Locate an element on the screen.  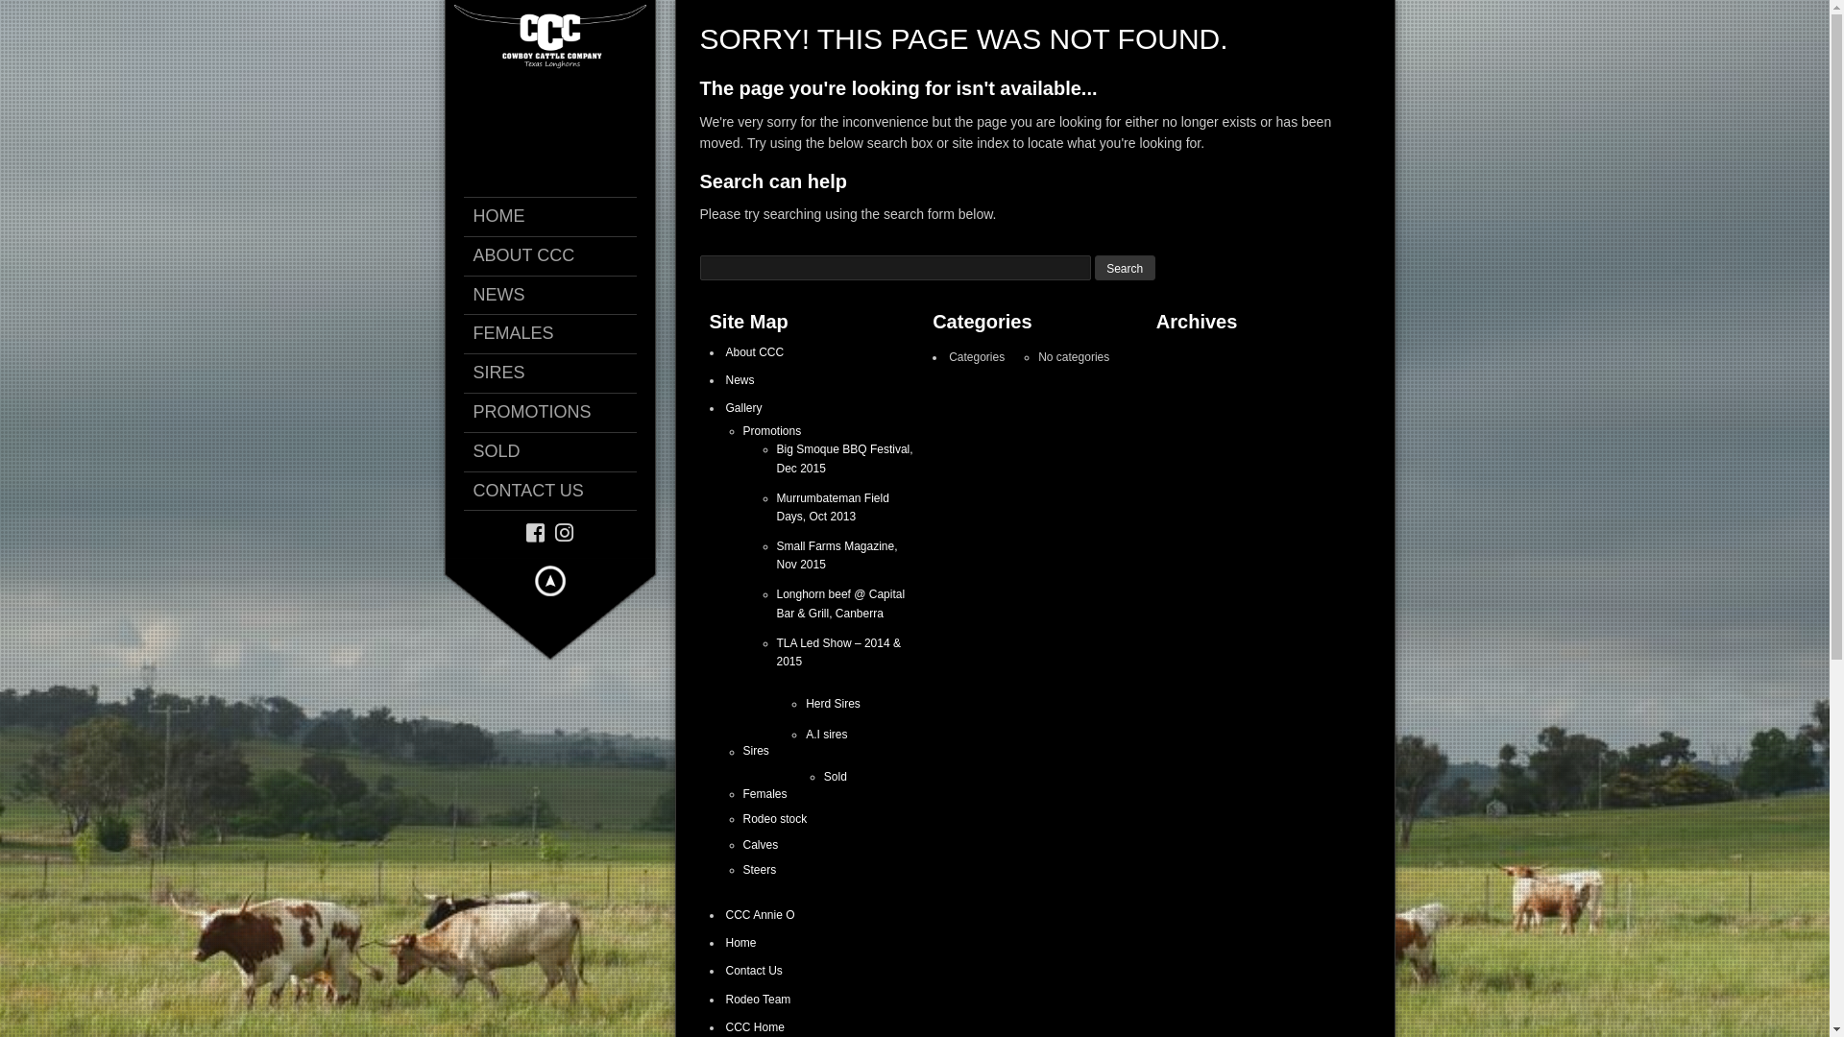
Contact Us is located at coordinates (755, 970).